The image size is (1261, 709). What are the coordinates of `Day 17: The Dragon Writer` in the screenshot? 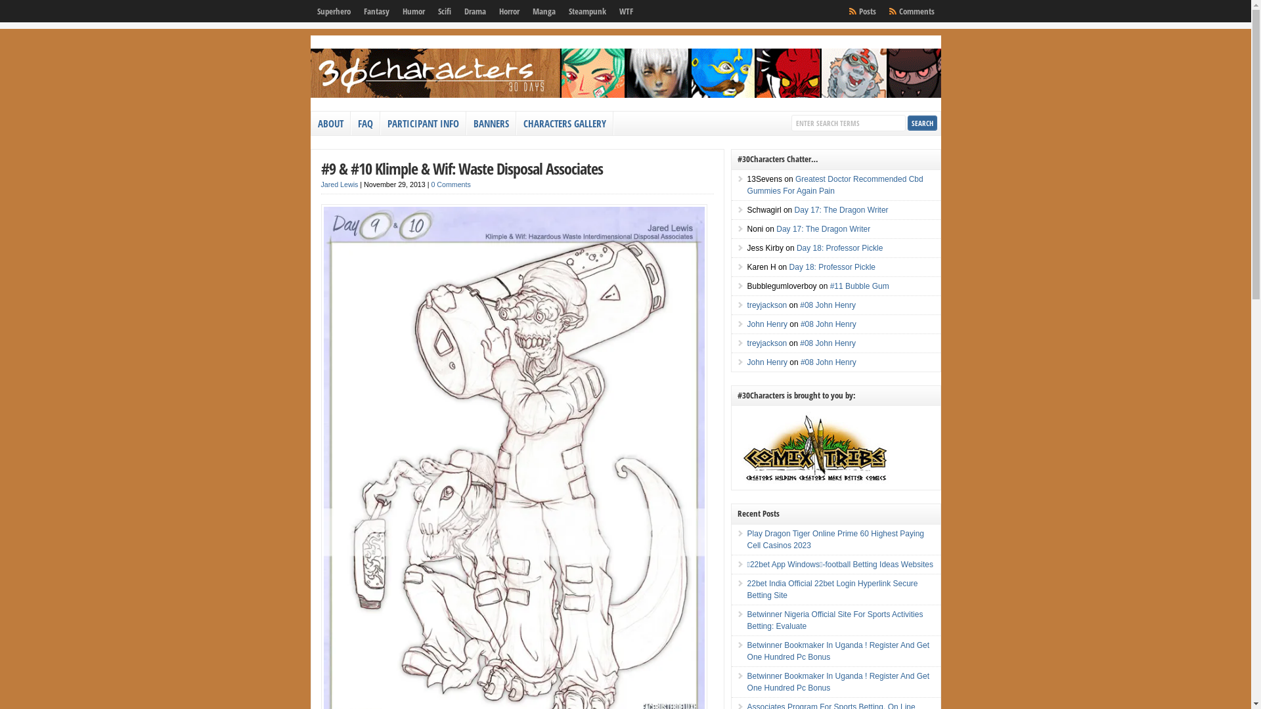 It's located at (842, 209).